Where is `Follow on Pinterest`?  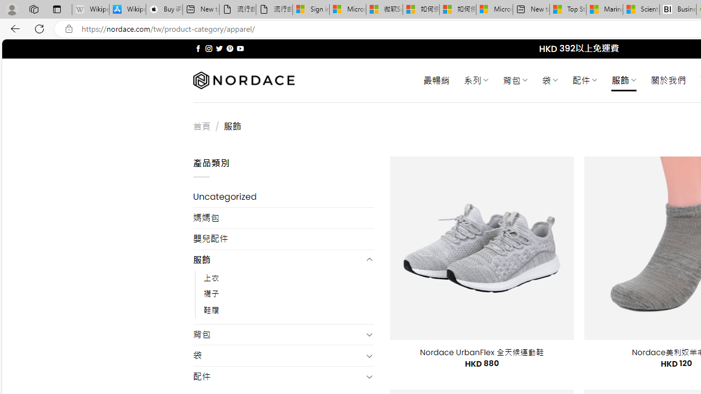 Follow on Pinterest is located at coordinates (230, 48).